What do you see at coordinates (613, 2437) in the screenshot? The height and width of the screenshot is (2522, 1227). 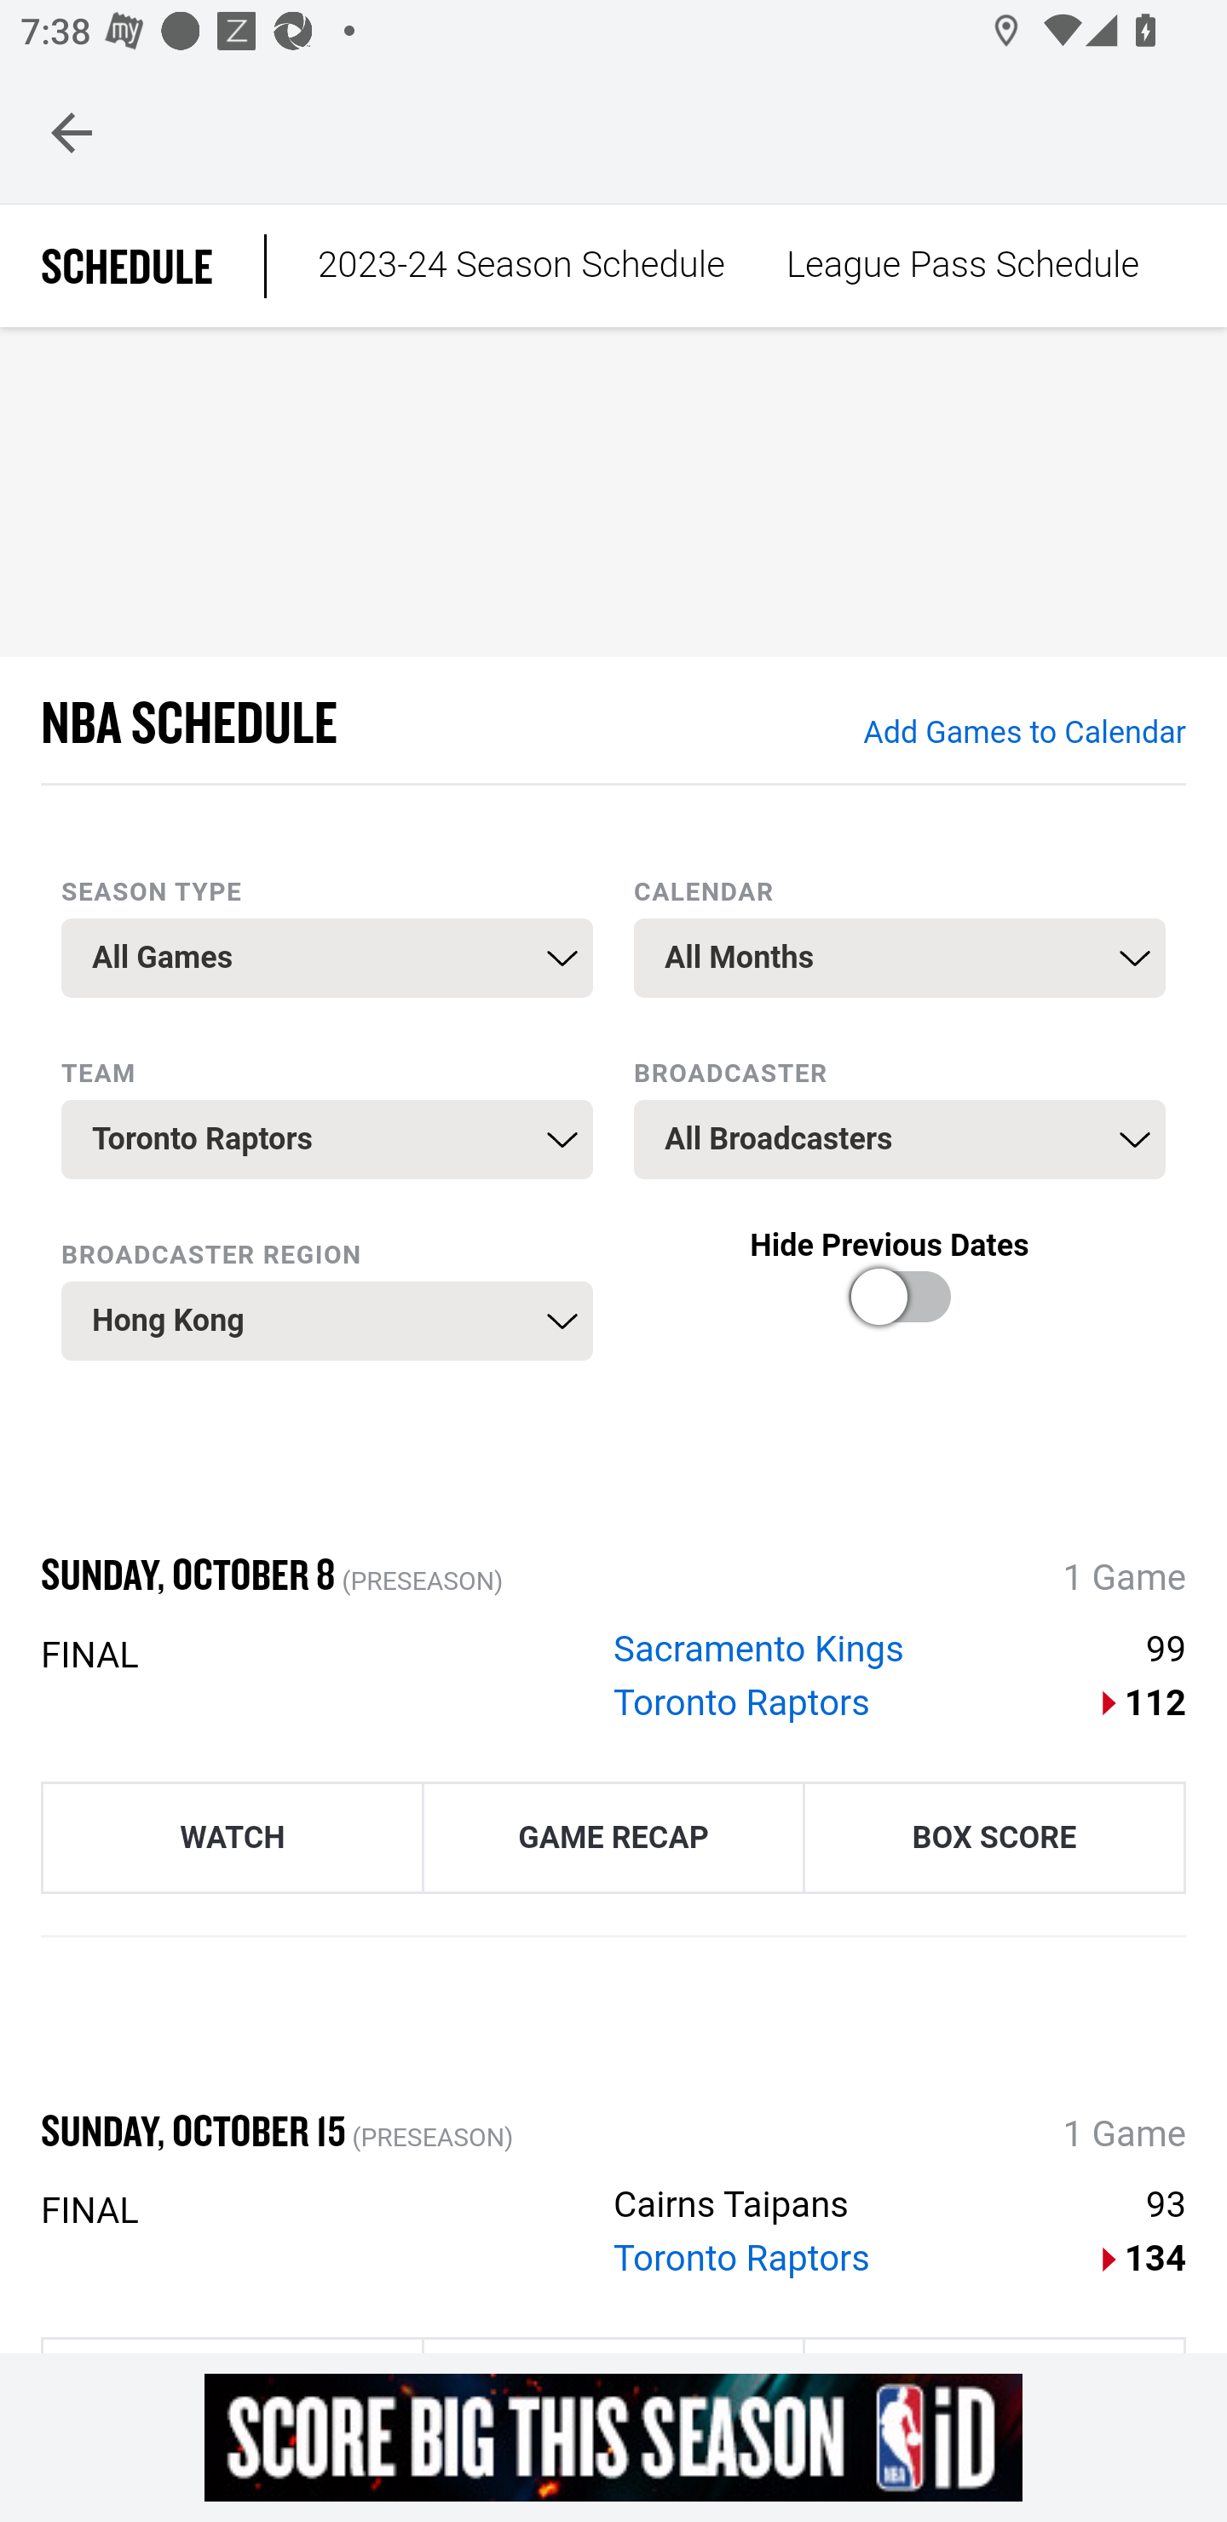 I see `g5nqqygr7owph` at bounding box center [613, 2437].